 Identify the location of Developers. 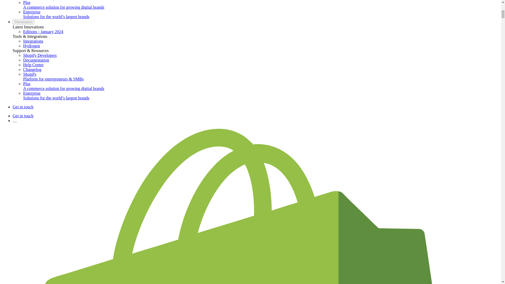
(23, 22).